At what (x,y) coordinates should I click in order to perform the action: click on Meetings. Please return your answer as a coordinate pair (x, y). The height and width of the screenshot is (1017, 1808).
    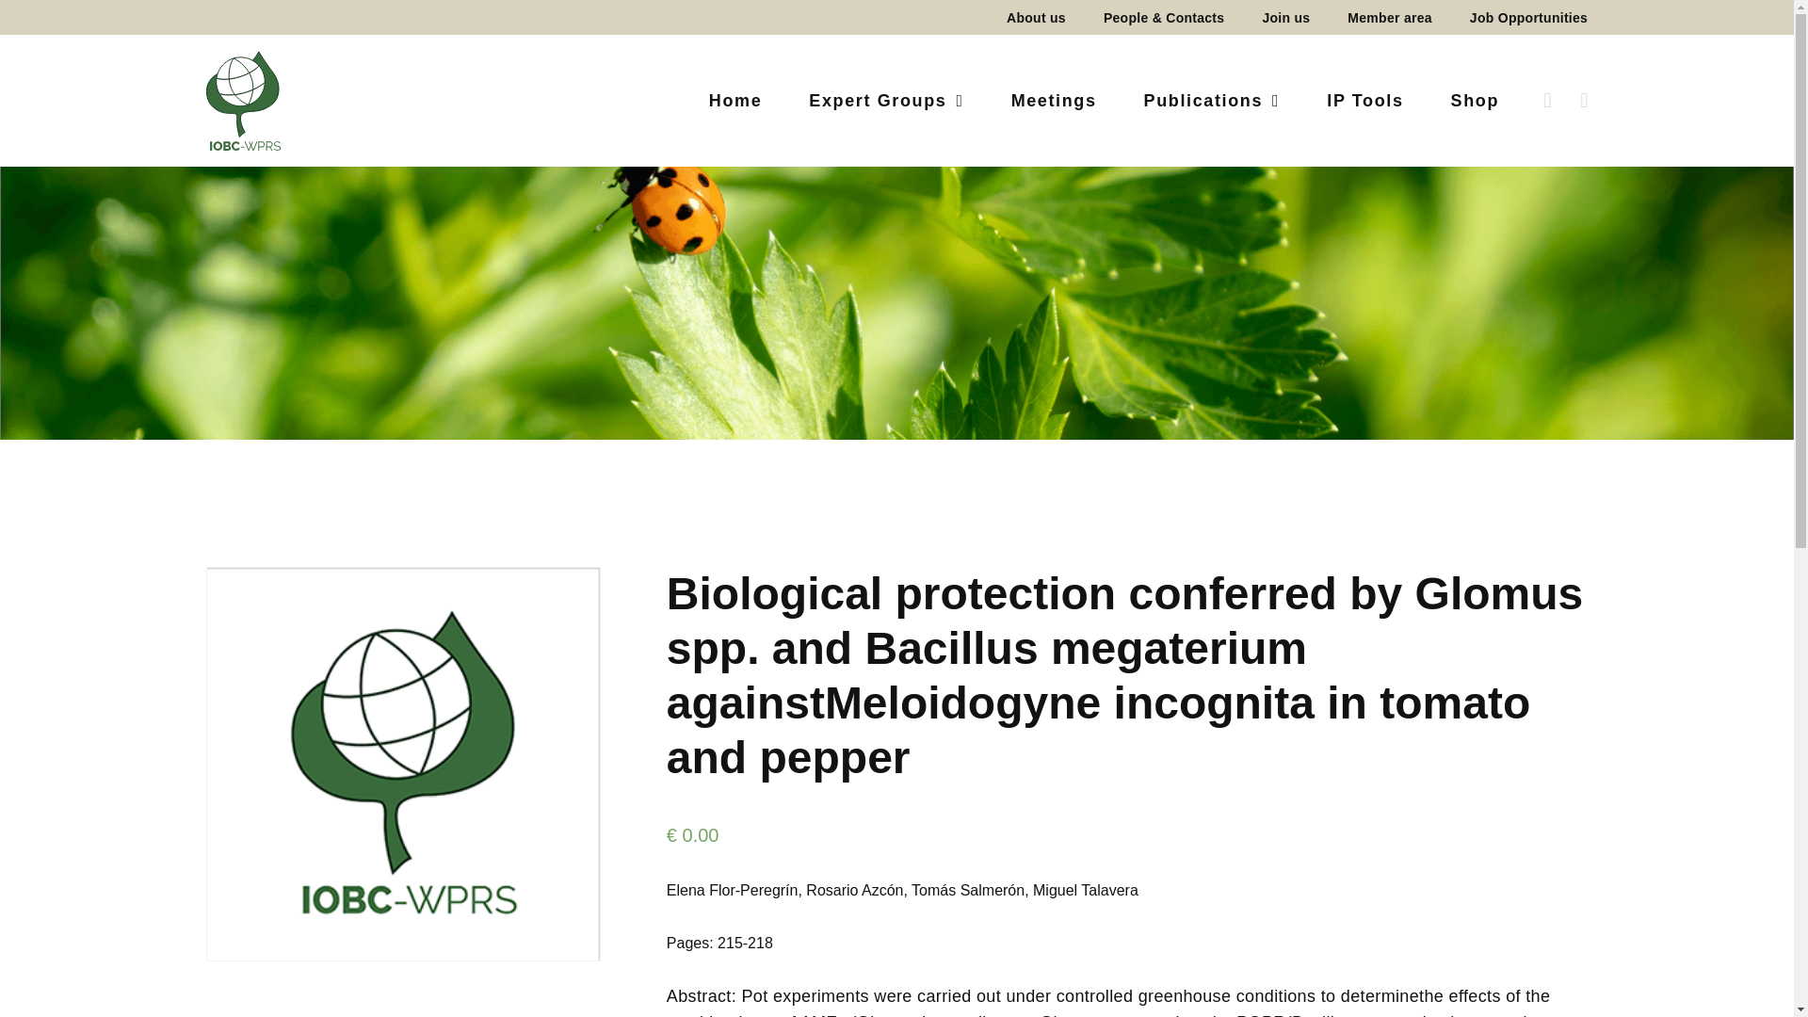
    Looking at the image, I should click on (1054, 100).